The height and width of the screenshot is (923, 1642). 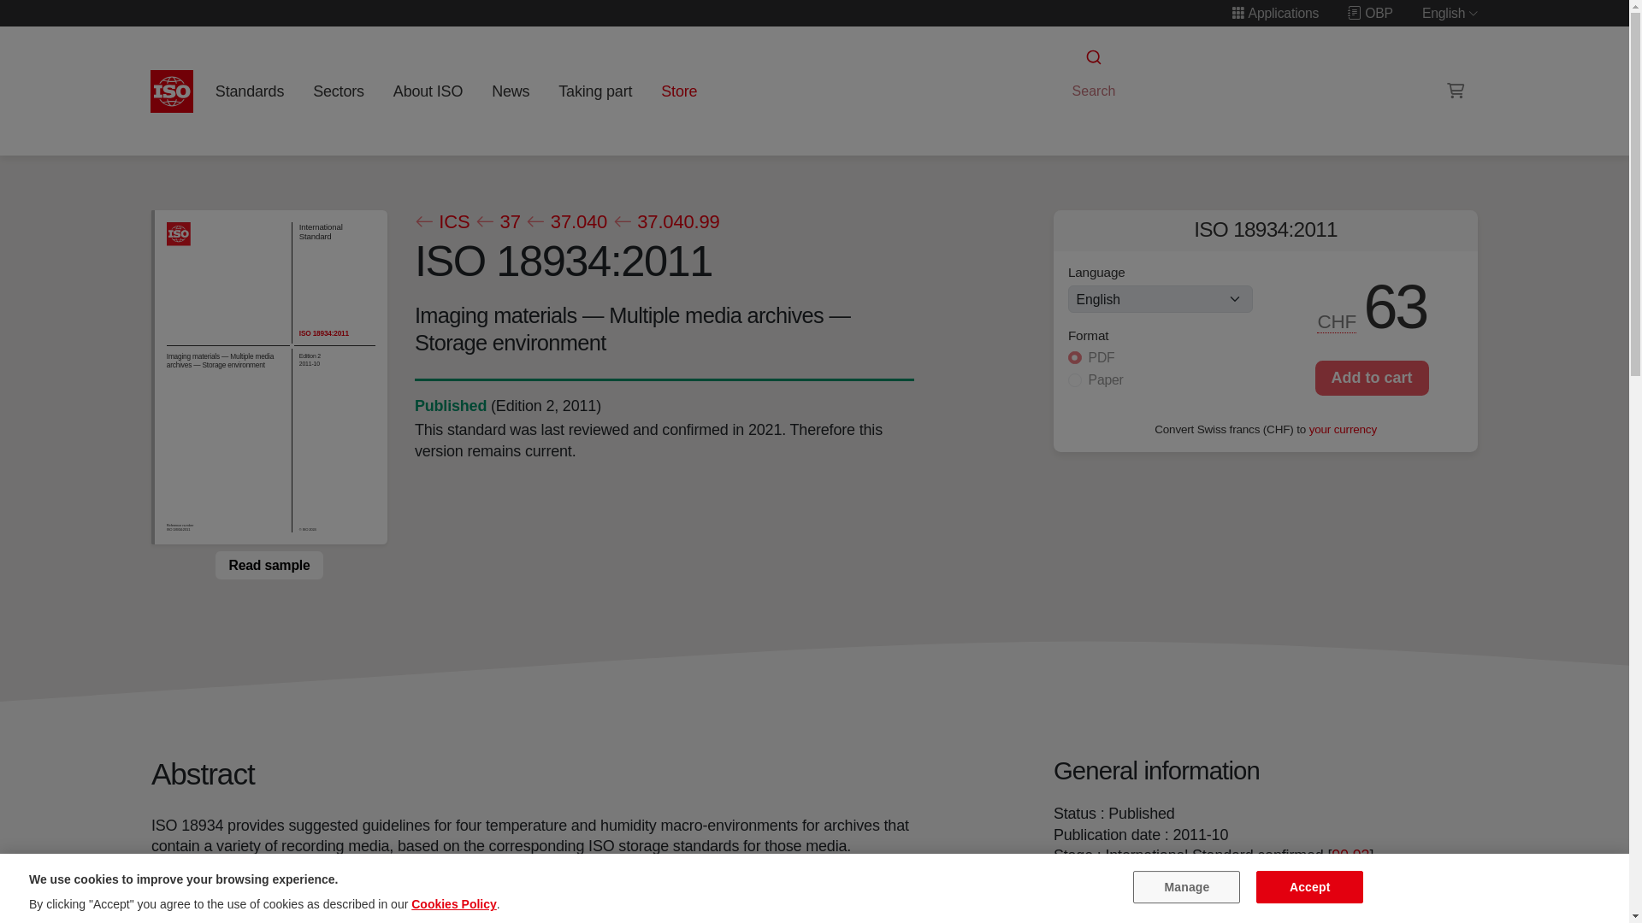 I want to click on Swiss francs, so click(x=1338, y=321).